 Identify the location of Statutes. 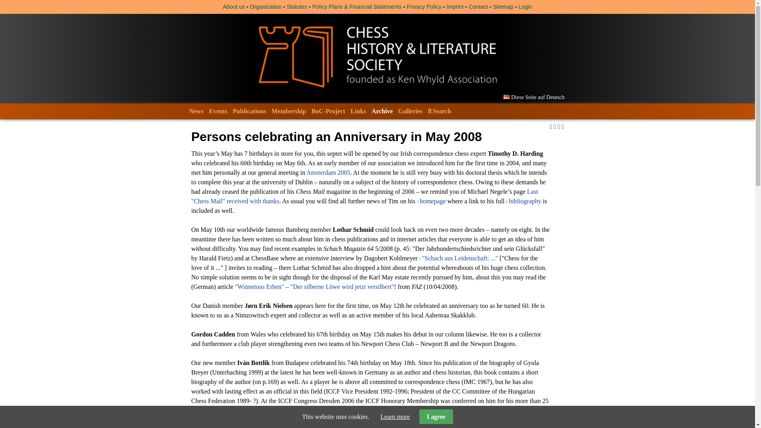
(297, 6).